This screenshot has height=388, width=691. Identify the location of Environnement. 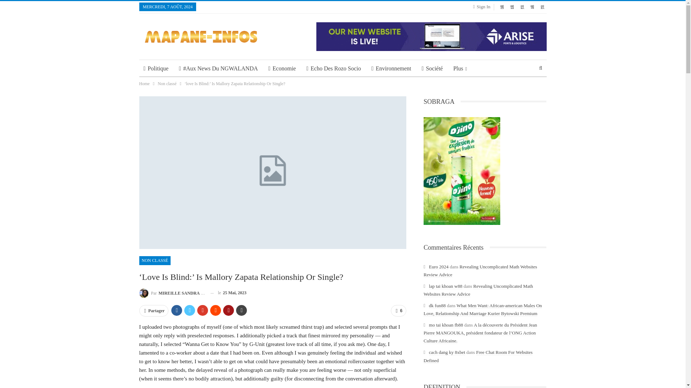
(391, 68).